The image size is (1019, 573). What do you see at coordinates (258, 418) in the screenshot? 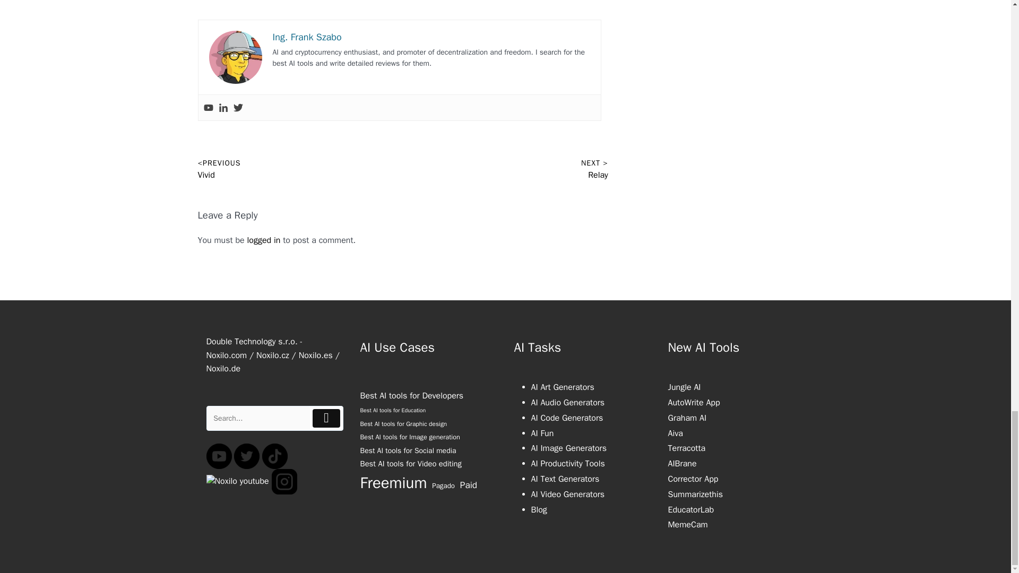
I see `Search` at bounding box center [258, 418].